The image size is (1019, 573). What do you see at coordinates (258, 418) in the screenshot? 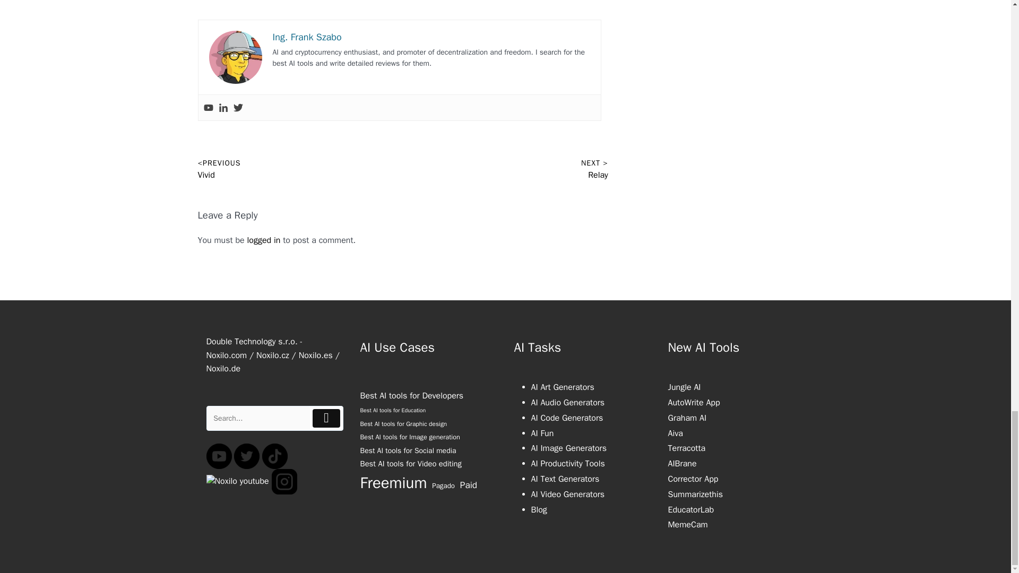
I see `Search` at bounding box center [258, 418].